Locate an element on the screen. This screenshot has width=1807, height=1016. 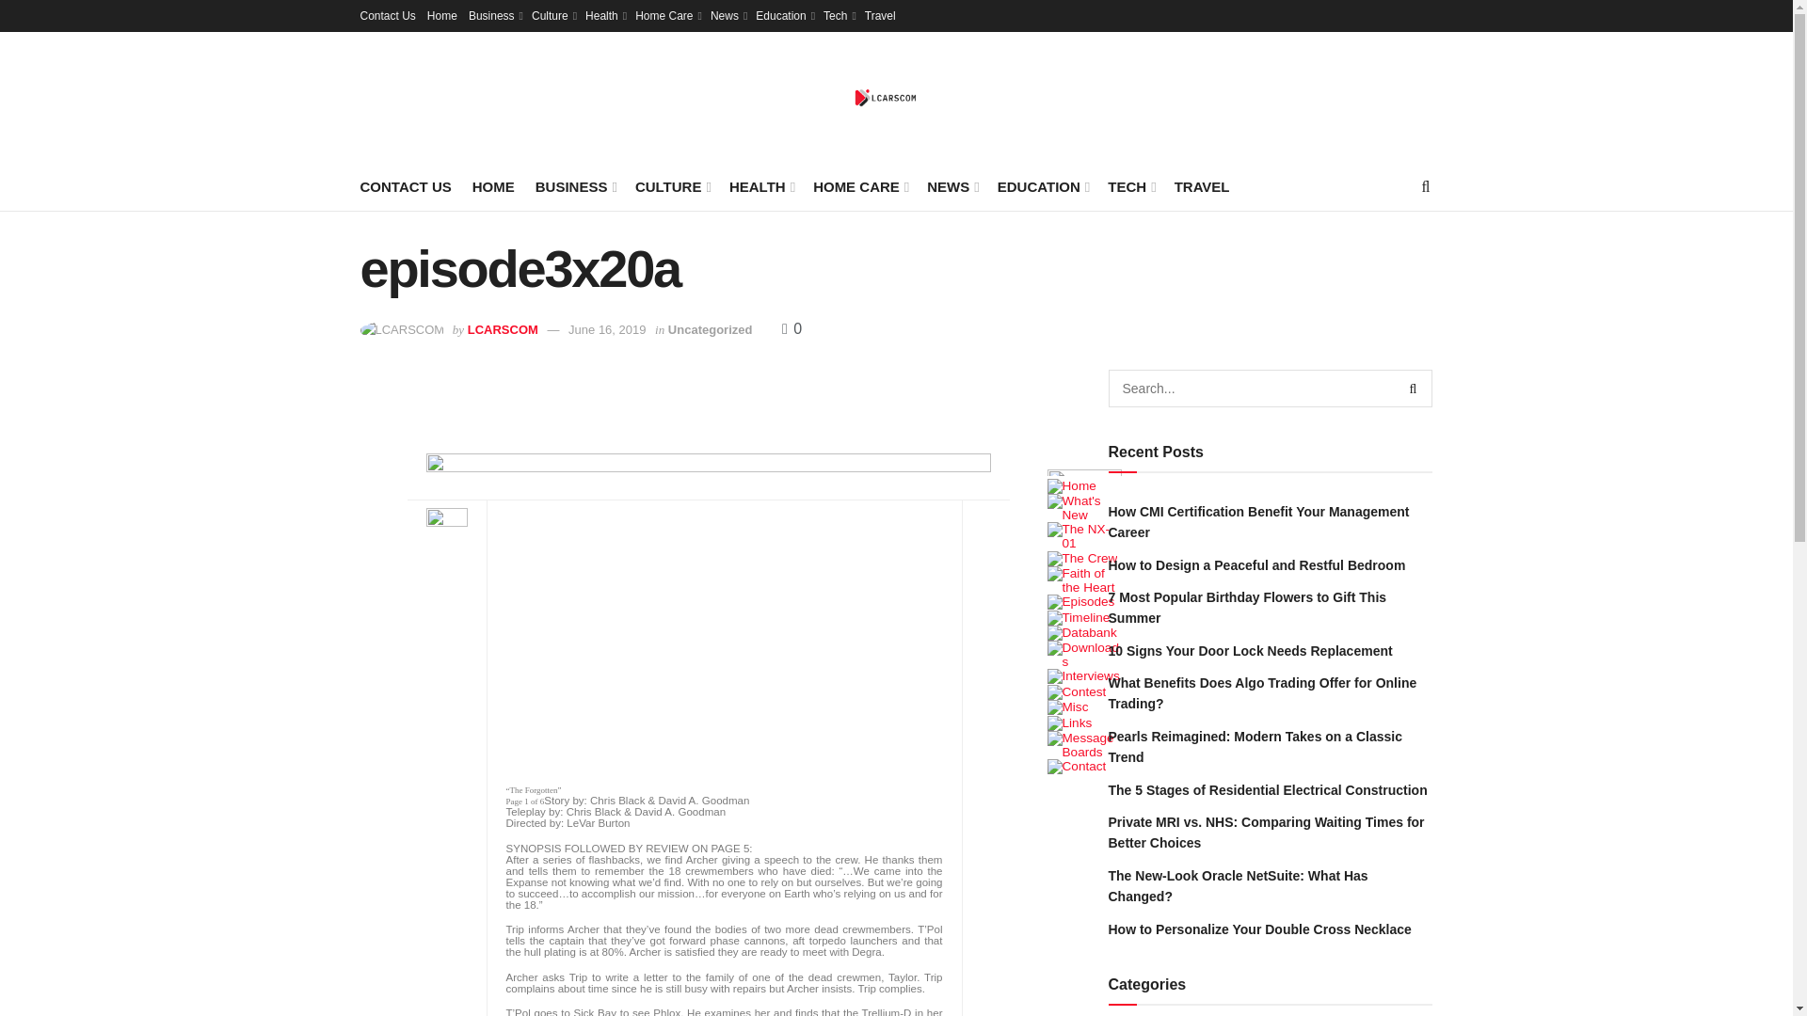
Home is located at coordinates (441, 15).